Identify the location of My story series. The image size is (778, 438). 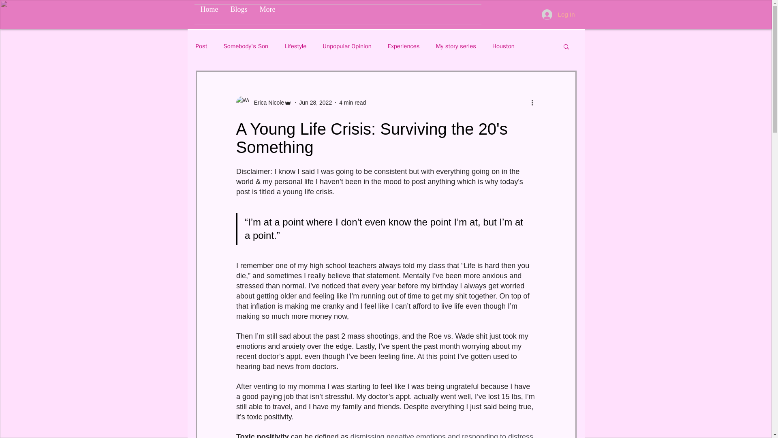
(456, 46).